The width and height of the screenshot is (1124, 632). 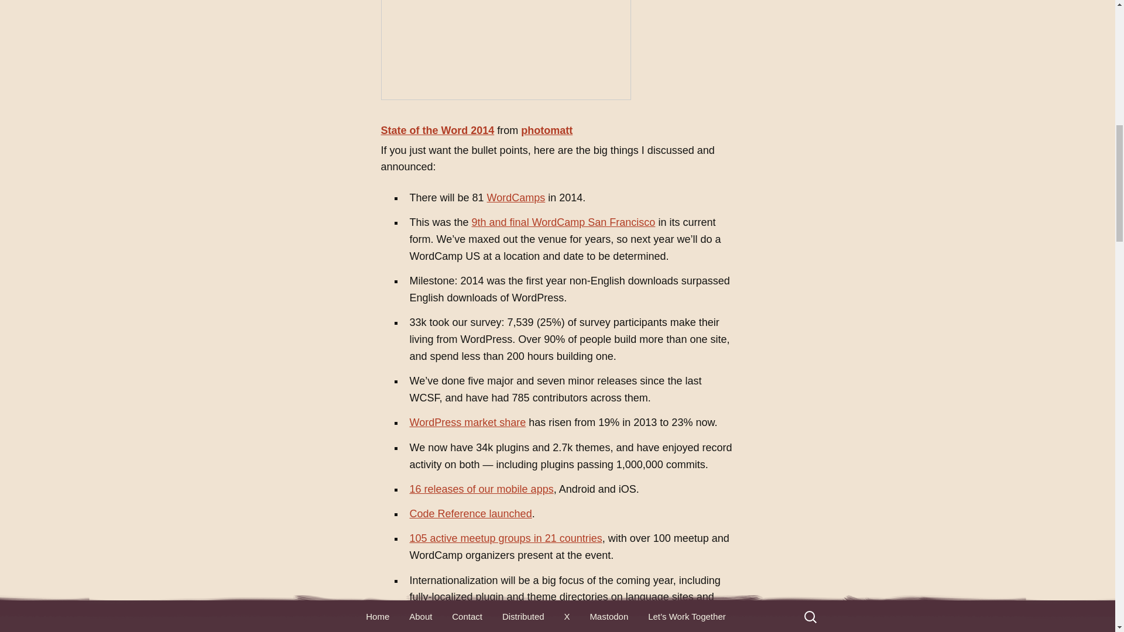 What do you see at coordinates (482, 489) in the screenshot?
I see `16 releases of our mobile apps` at bounding box center [482, 489].